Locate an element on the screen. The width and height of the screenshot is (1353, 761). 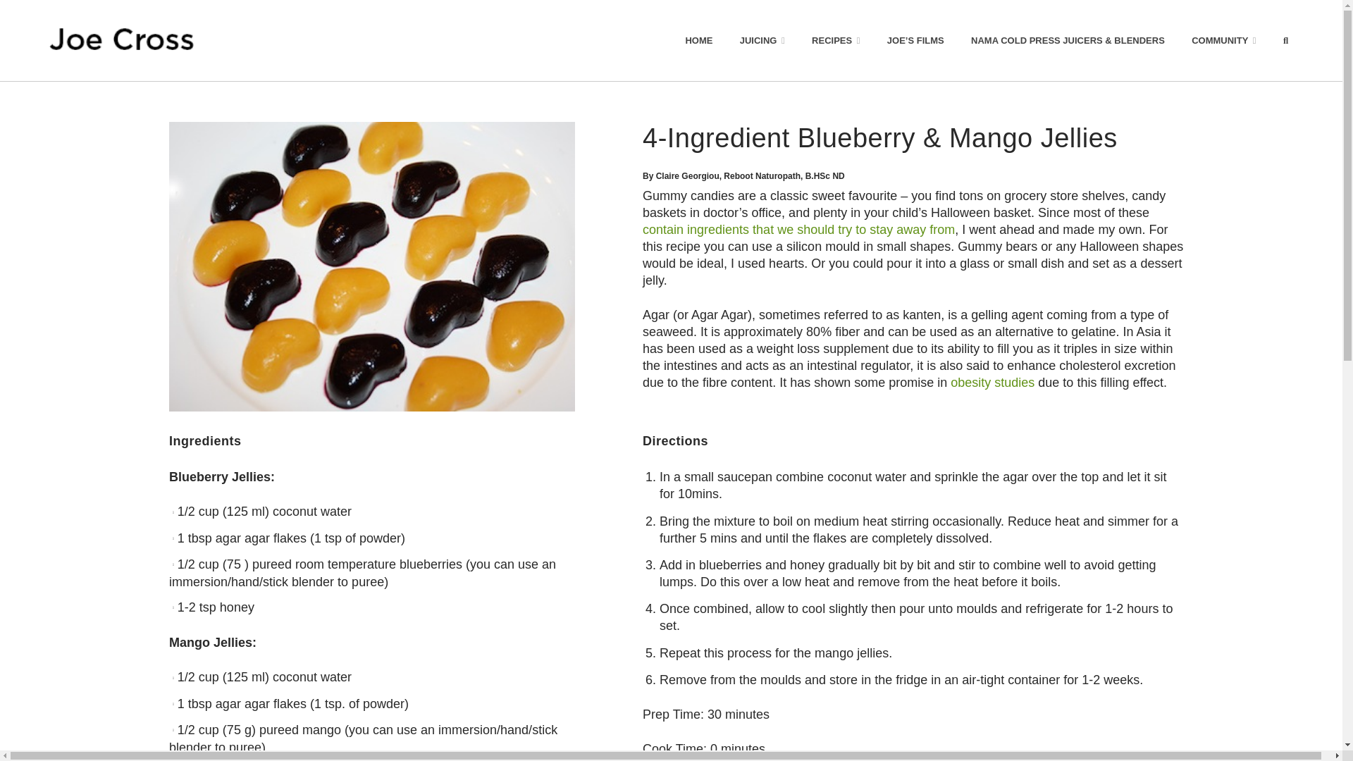
Joe Cross is located at coordinates (121, 40).